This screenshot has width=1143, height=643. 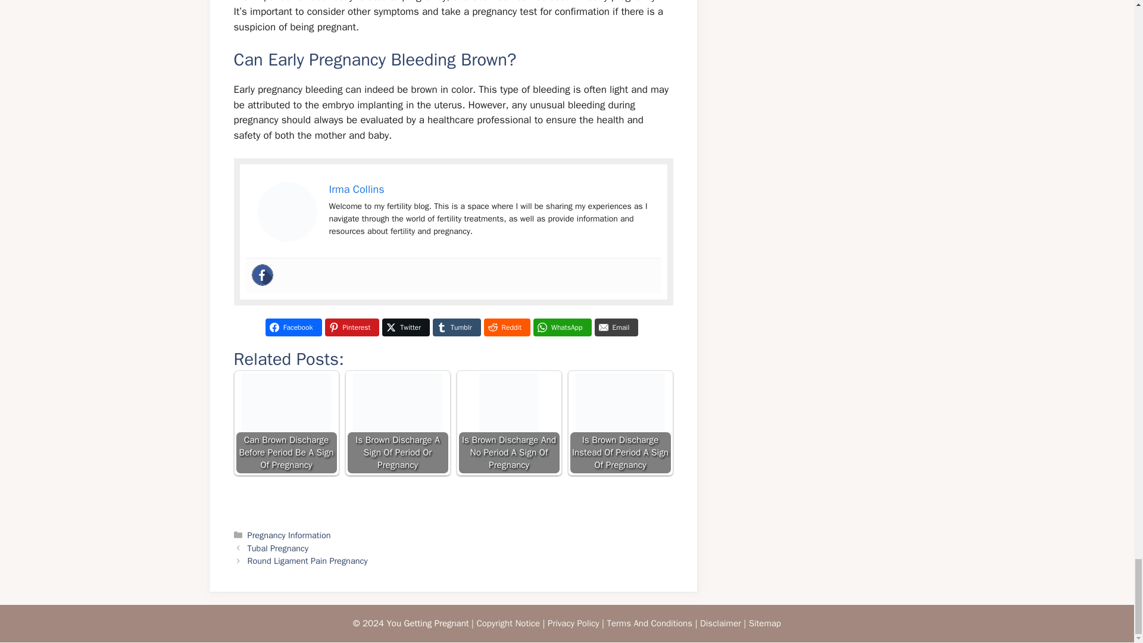 I want to click on Pinterest, so click(x=352, y=327).